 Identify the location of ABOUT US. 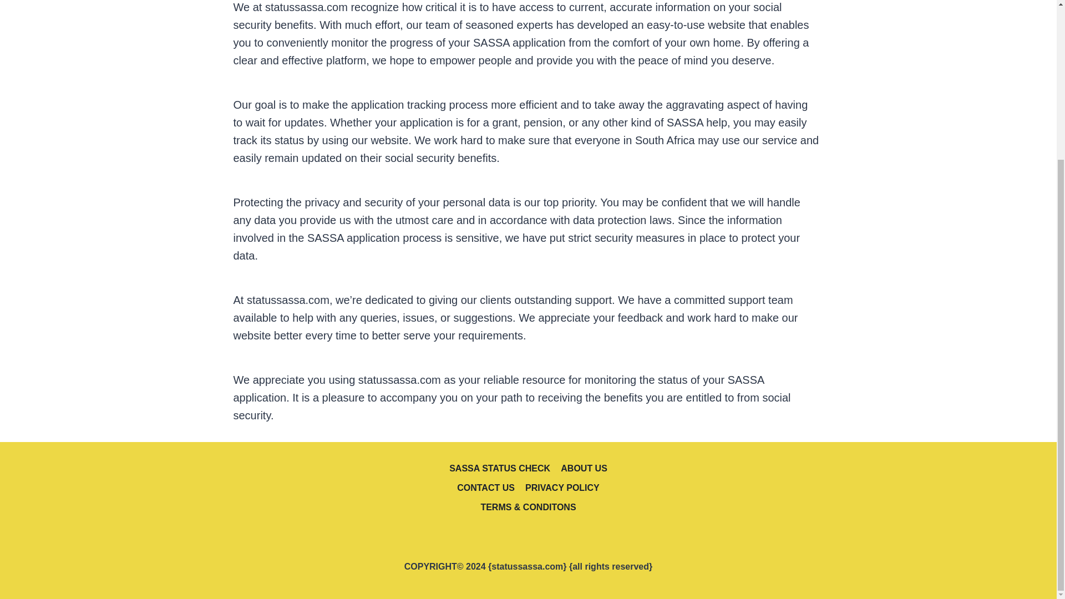
(585, 468).